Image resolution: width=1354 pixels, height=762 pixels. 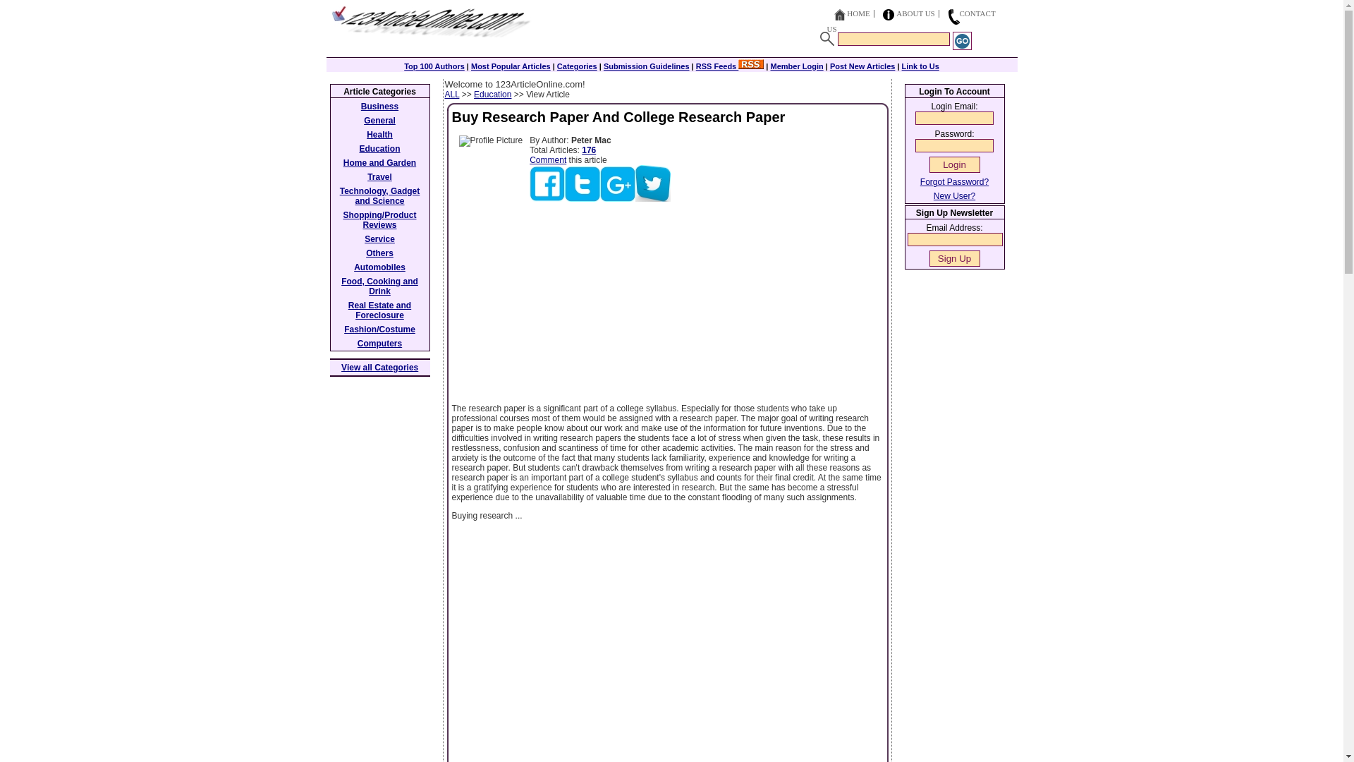 I want to click on Most Popular Articles, so click(x=511, y=66).